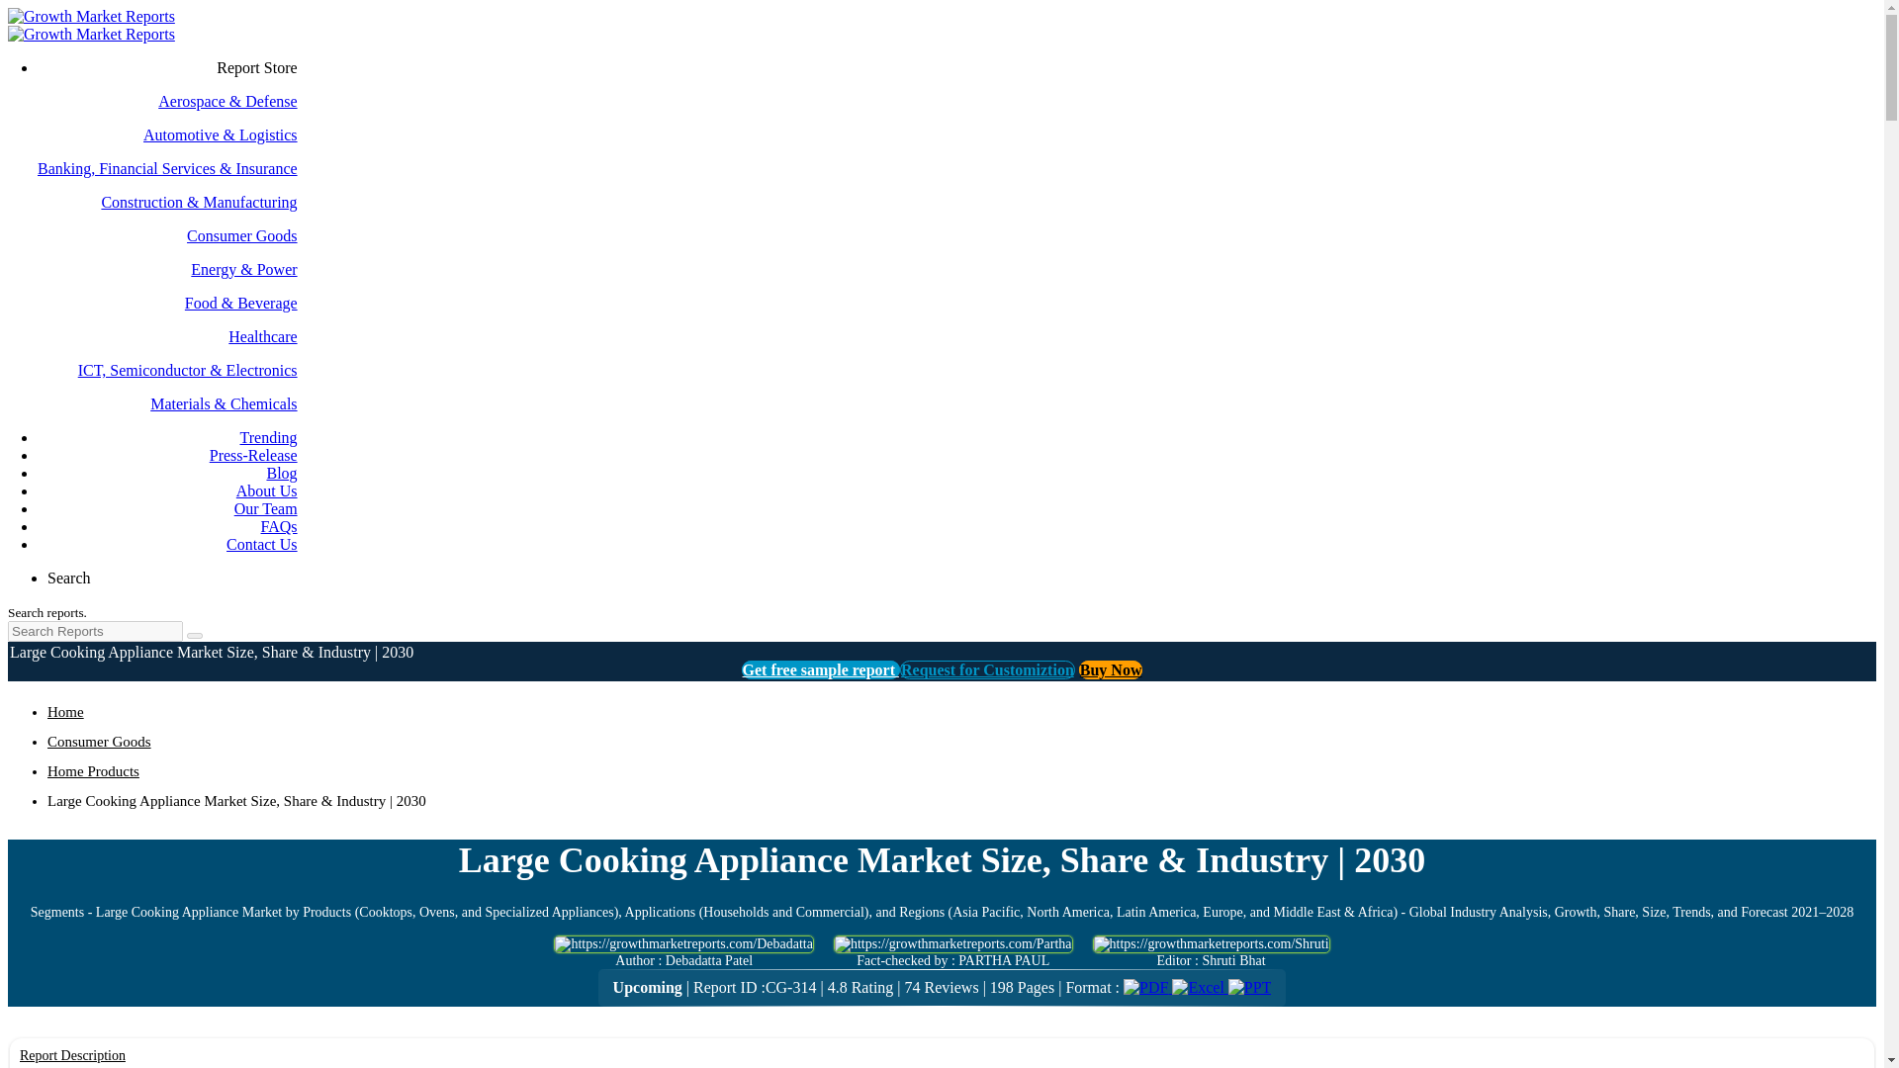  Describe the element at coordinates (279, 526) in the screenshot. I see `FAQs` at that location.